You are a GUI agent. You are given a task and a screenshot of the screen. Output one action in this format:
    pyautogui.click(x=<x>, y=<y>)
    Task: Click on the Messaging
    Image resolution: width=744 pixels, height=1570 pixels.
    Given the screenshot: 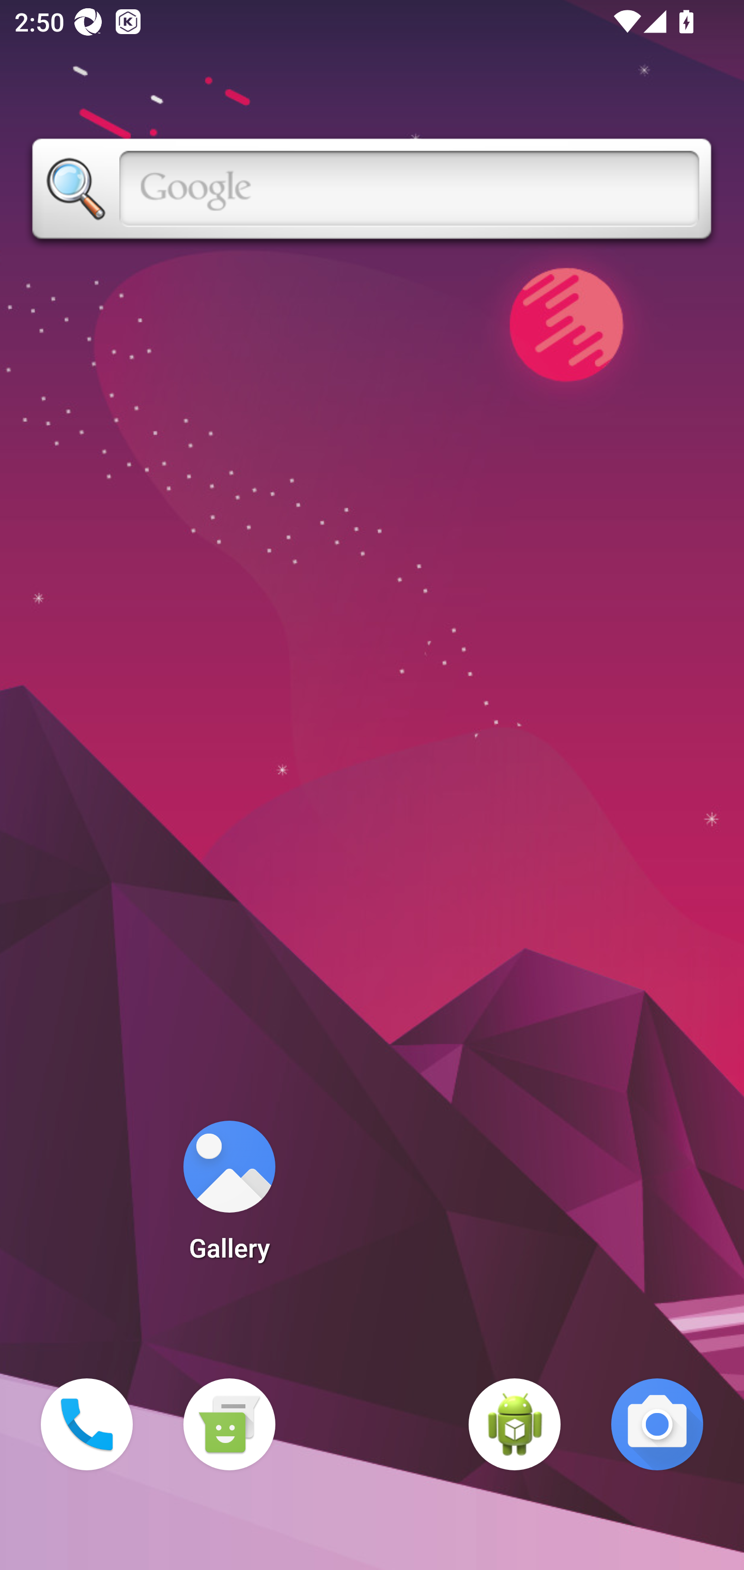 What is the action you would take?
    pyautogui.click(x=229, y=1424)
    